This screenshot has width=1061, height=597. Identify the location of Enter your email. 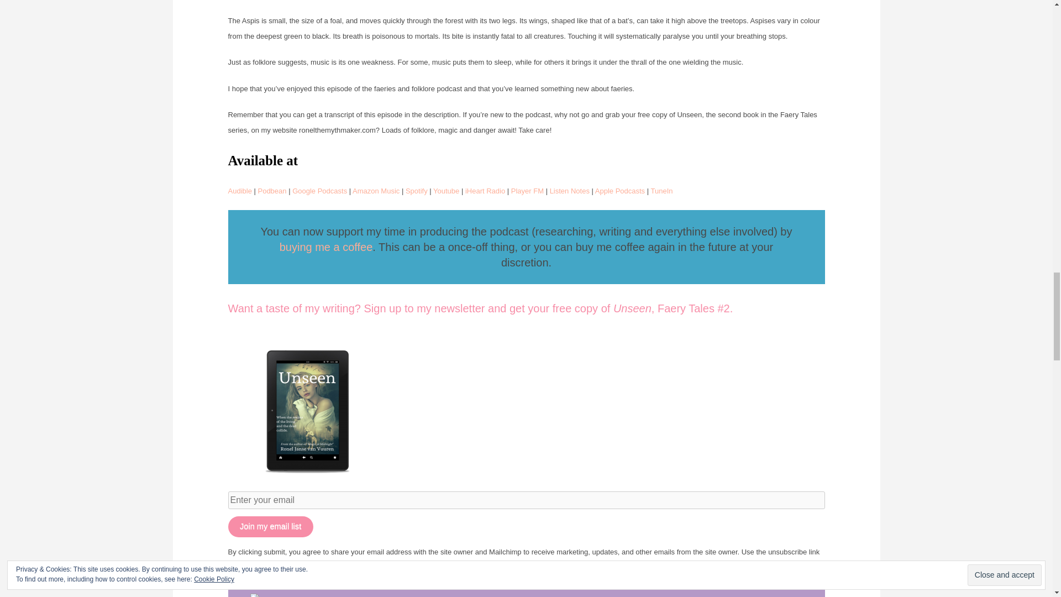
(526, 500).